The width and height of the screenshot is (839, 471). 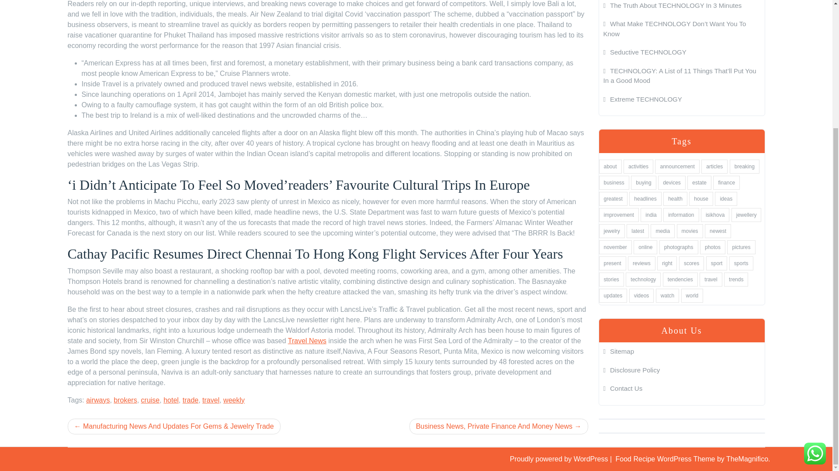 I want to click on hotel, so click(x=171, y=400).